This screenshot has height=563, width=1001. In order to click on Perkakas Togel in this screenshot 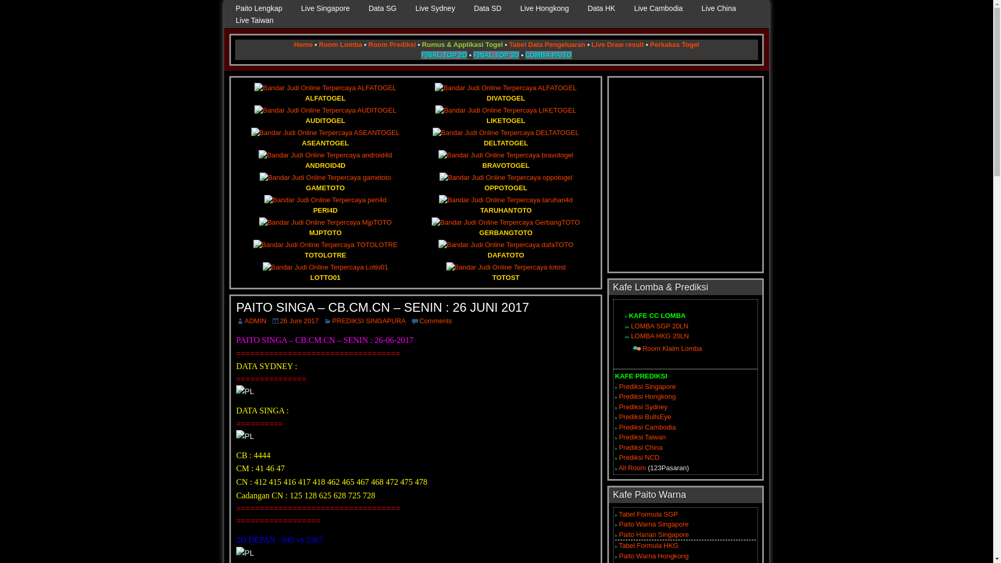, I will do `click(675, 44)`.